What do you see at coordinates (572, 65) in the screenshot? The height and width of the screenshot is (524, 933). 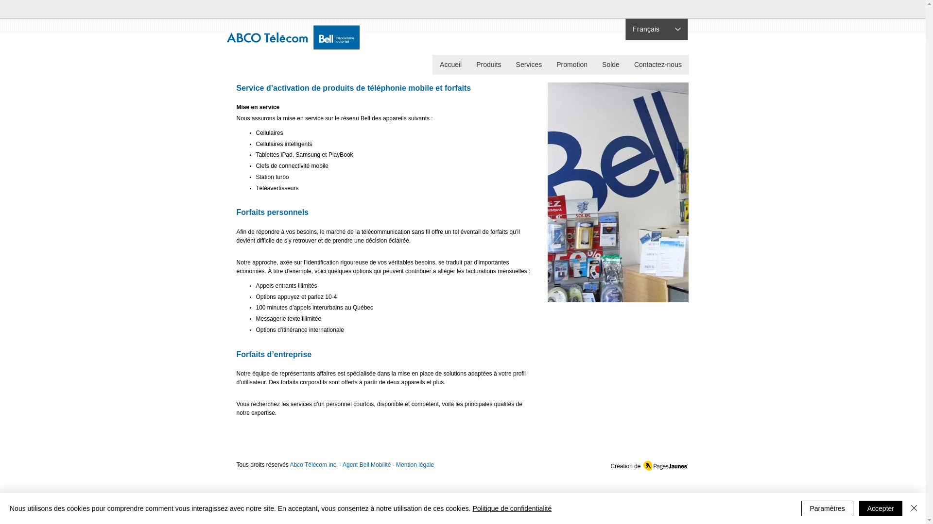 I see `Promotion` at bounding box center [572, 65].